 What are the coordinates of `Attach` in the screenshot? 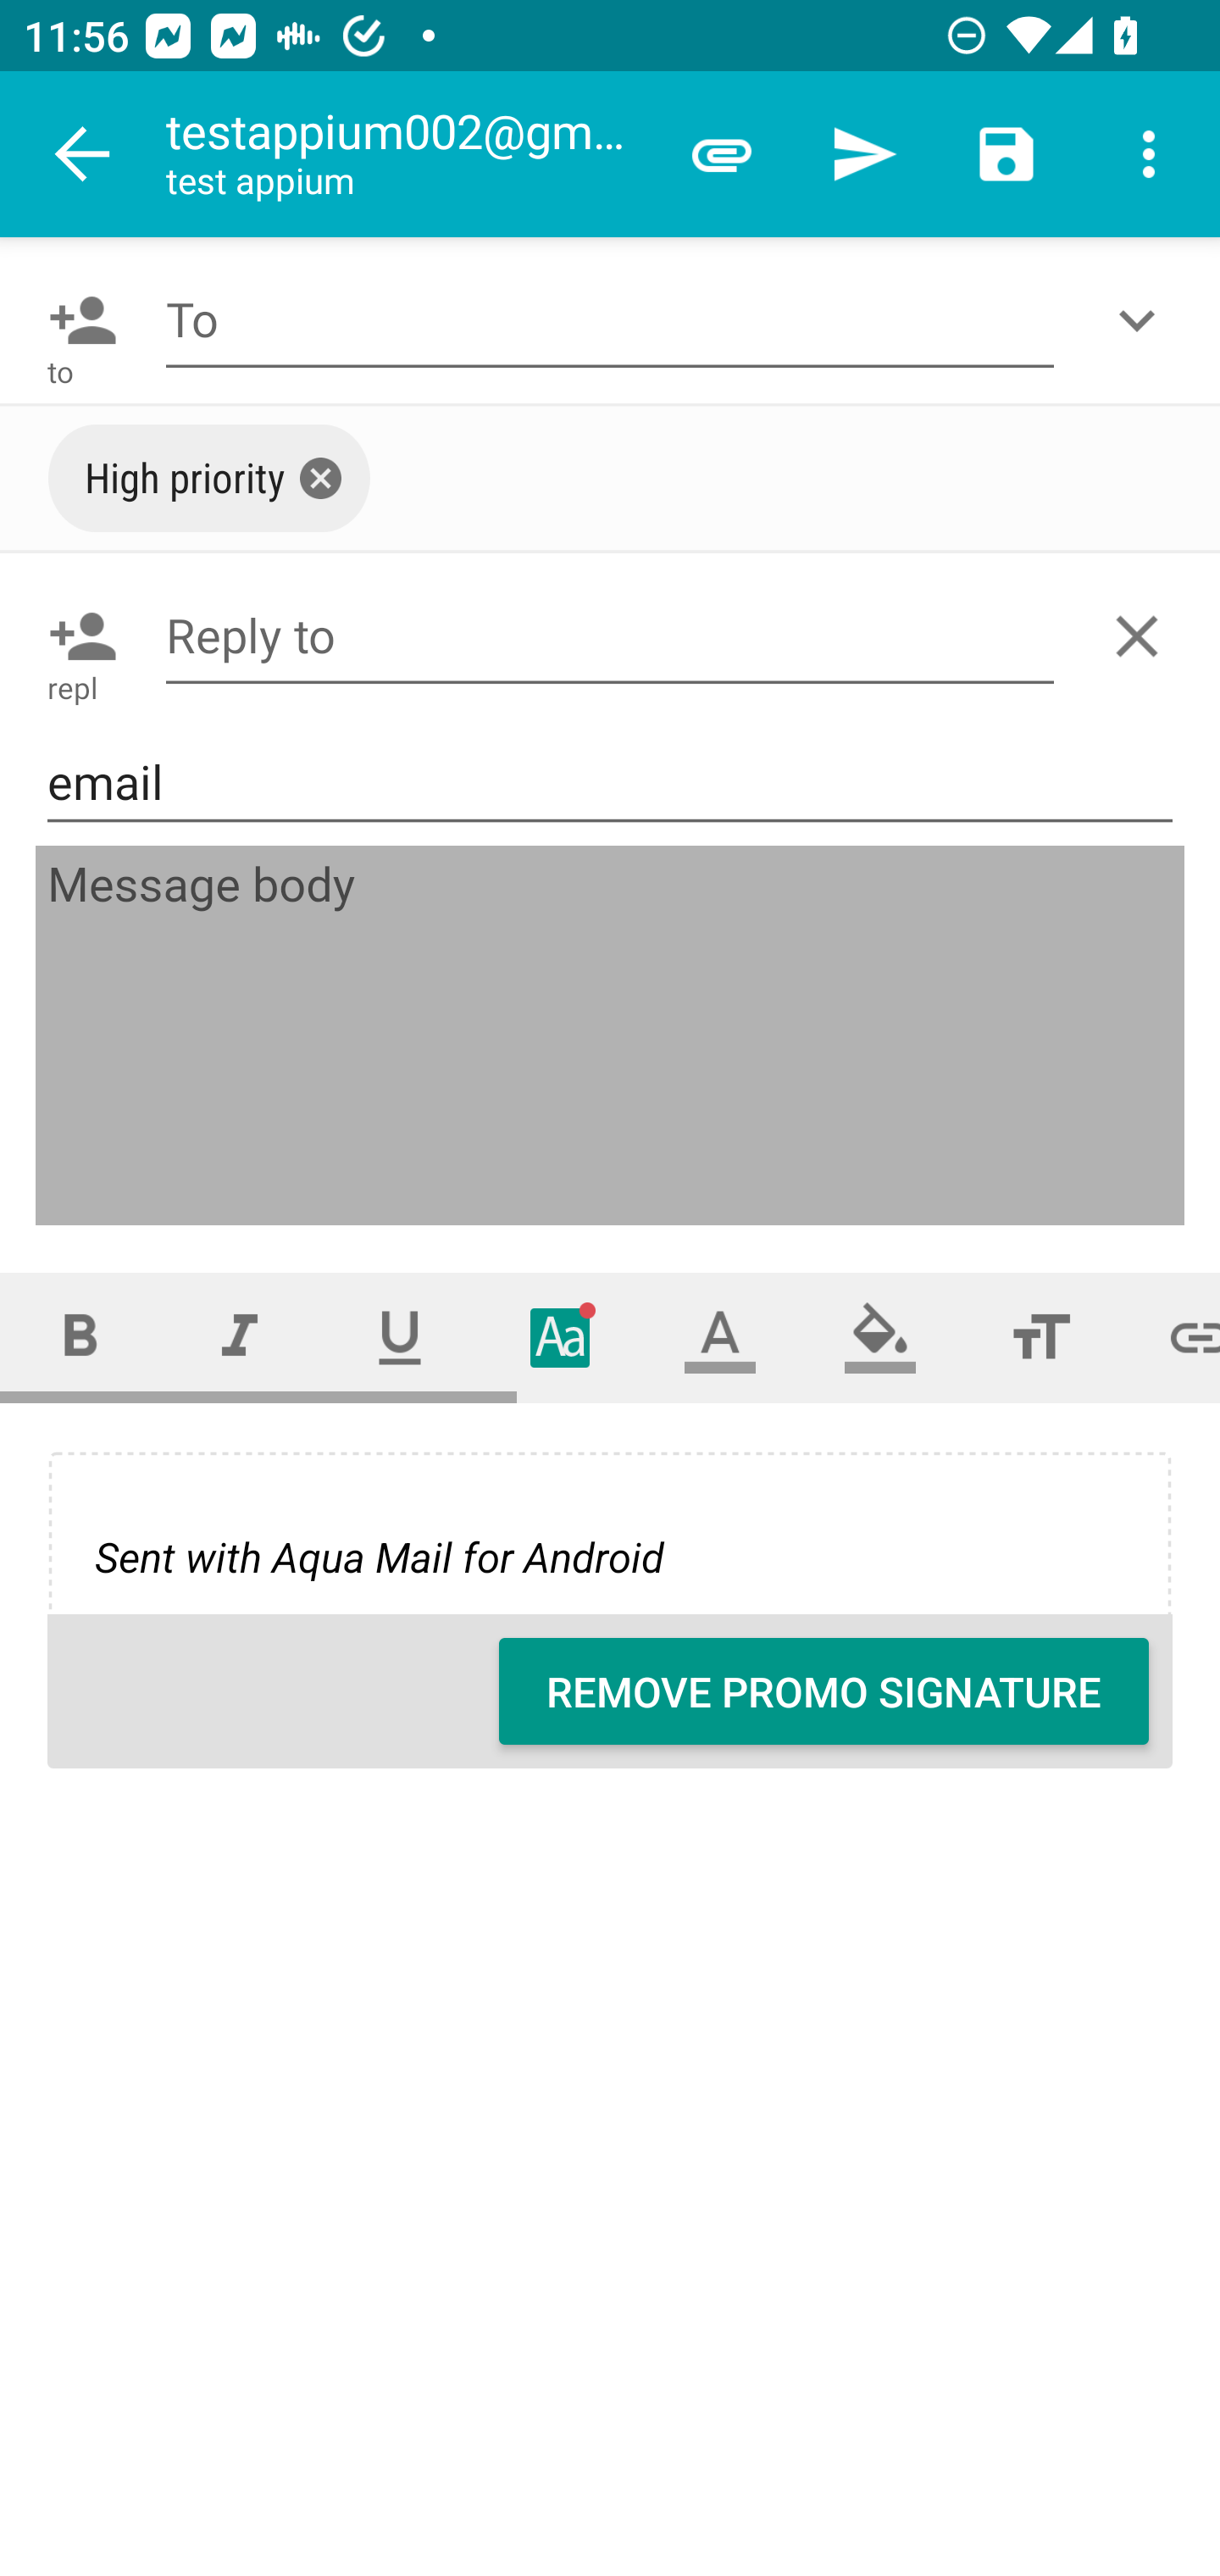 It's located at (722, 154).